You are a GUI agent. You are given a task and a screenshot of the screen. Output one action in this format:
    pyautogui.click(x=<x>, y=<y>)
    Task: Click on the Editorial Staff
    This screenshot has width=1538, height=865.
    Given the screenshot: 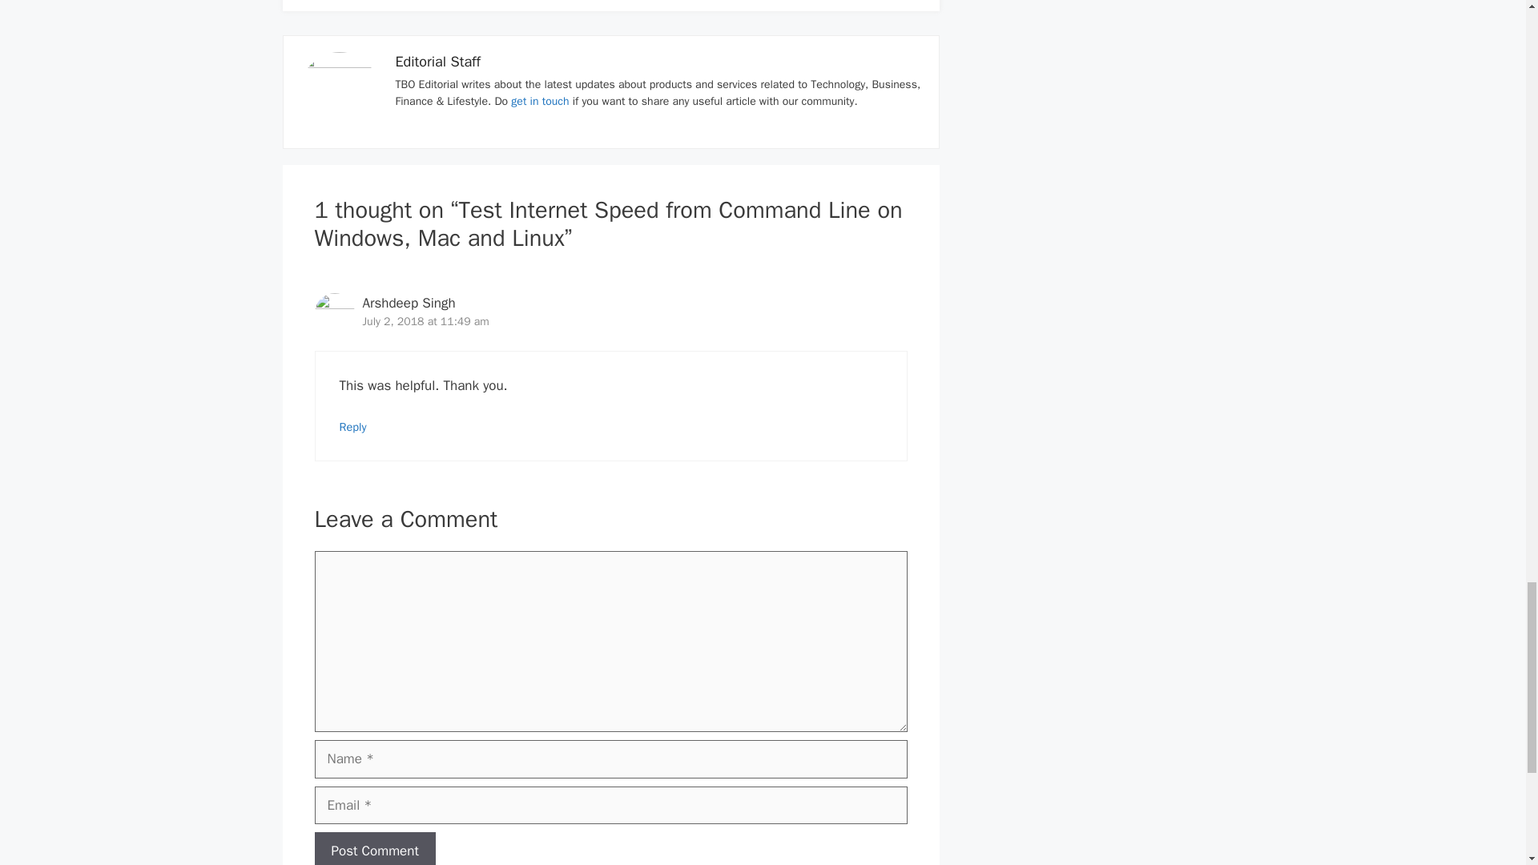 What is the action you would take?
    pyautogui.click(x=437, y=61)
    